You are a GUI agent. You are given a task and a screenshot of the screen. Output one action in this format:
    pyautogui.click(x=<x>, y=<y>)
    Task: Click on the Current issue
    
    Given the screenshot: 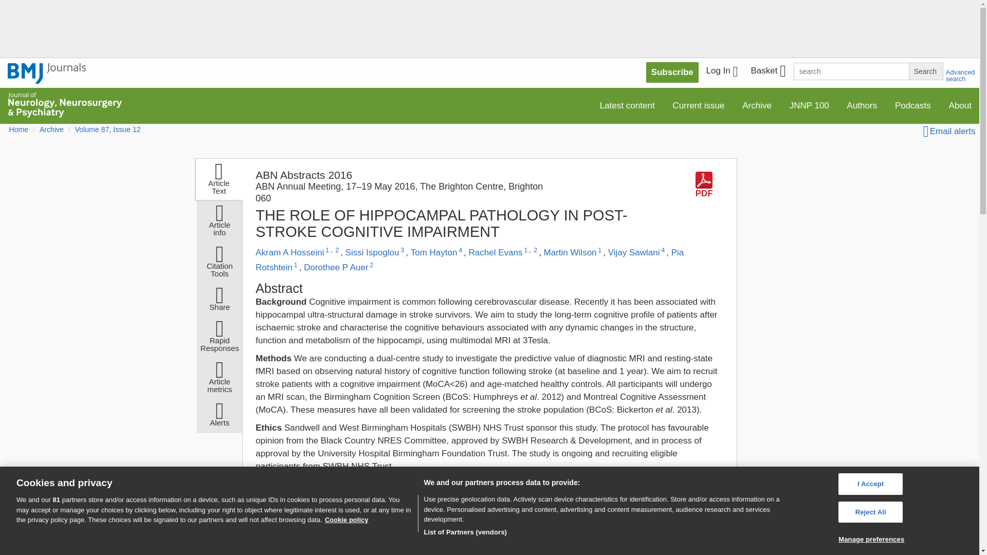 What is the action you would take?
    pyautogui.click(x=698, y=105)
    